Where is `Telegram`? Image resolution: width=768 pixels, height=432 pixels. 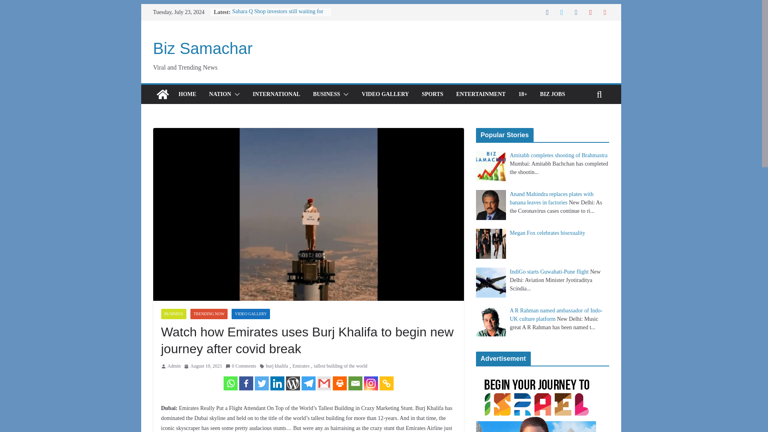 Telegram is located at coordinates (309, 383).